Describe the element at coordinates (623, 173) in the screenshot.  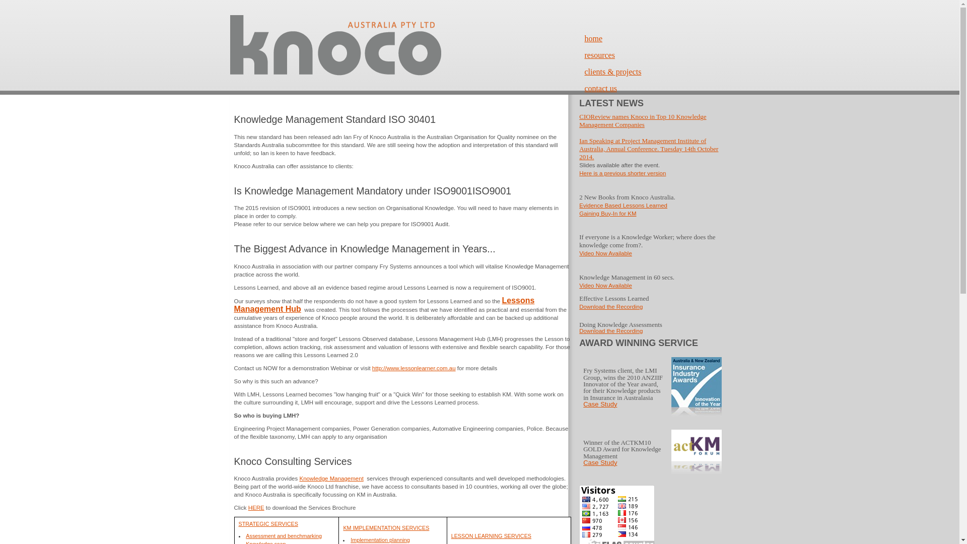
I see `Here is a previous shorter version` at that location.